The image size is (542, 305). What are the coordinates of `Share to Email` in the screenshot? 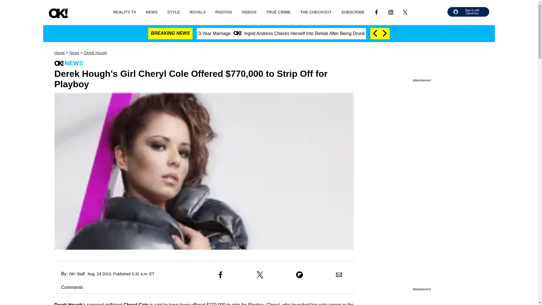 It's located at (339, 274).